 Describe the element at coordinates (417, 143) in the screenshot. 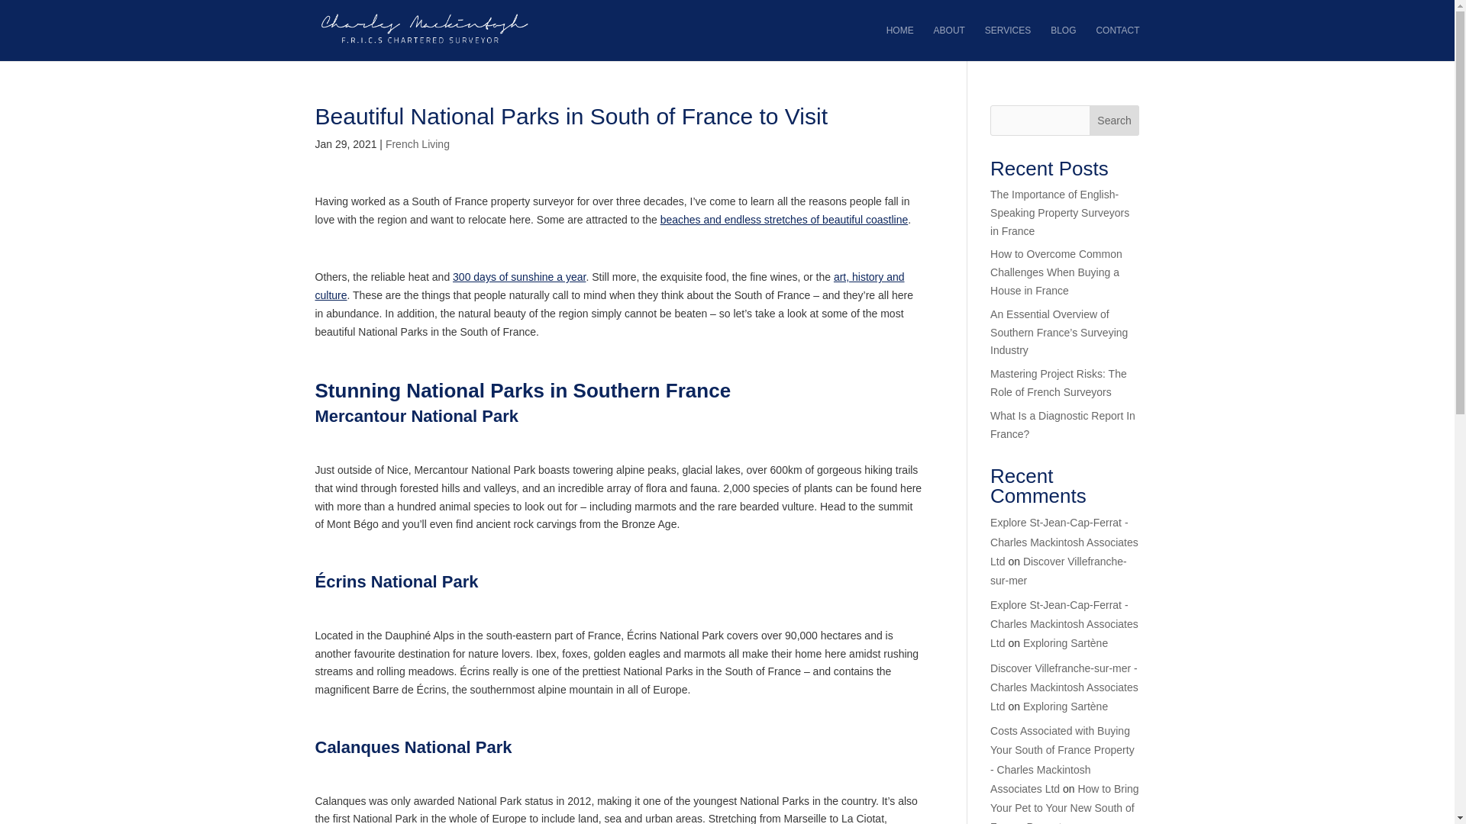

I see `French Living` at that location.